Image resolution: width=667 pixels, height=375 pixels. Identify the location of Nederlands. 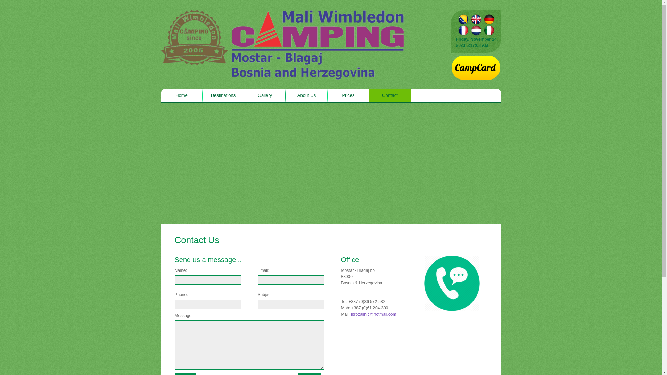
(476, 31).